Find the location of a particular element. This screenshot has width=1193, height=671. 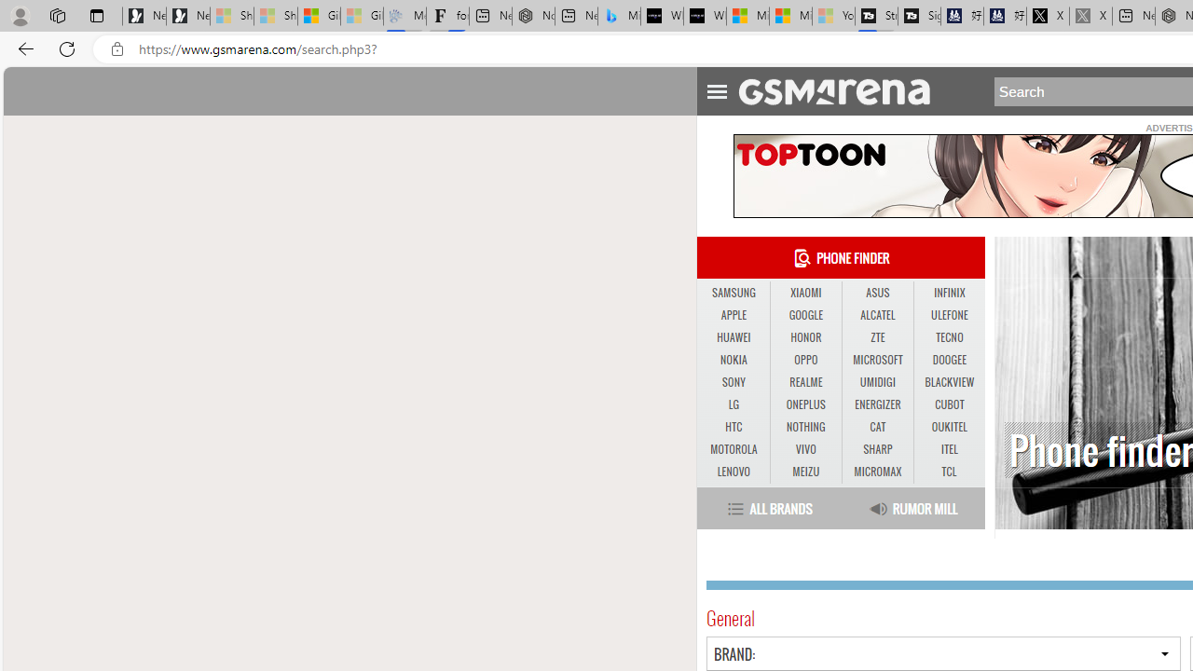

HUAWEI is located at coordinates (733, 337).